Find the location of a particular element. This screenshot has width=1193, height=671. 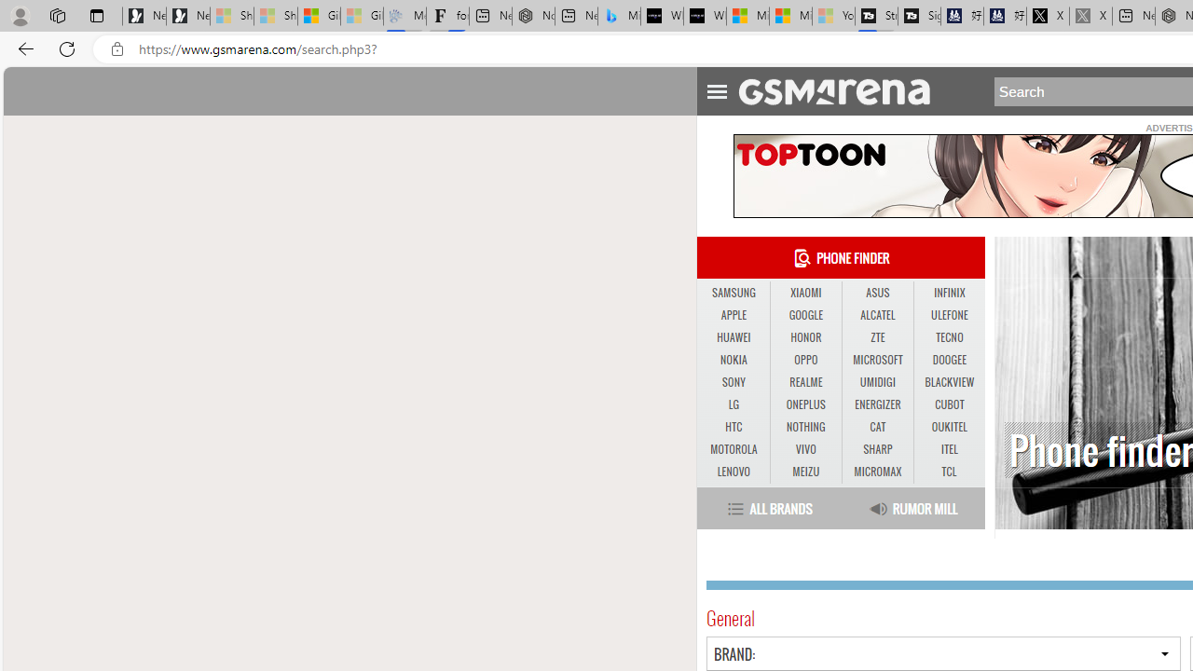

HUAWEI is located at coordinates (733, 337).